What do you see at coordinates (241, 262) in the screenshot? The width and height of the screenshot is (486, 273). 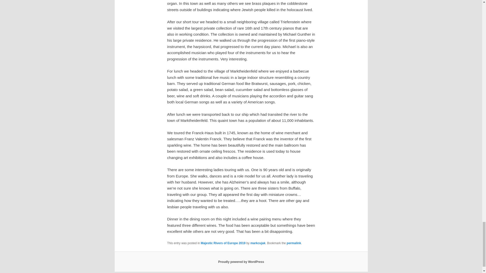 I see `Semantic Personal Publishing Platform` at bounding box center [241, 262].